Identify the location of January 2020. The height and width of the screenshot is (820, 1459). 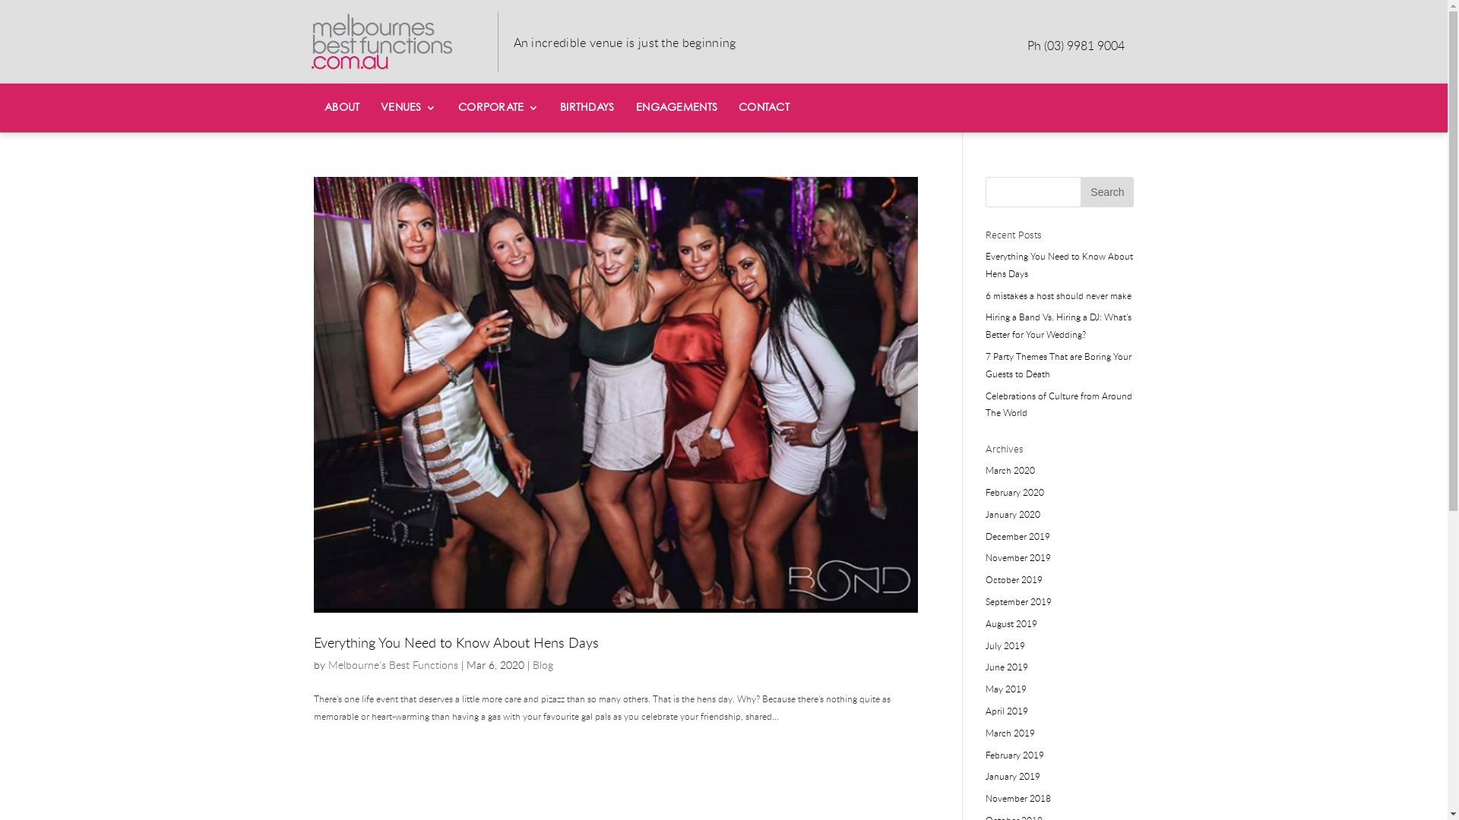
(1013, 514).